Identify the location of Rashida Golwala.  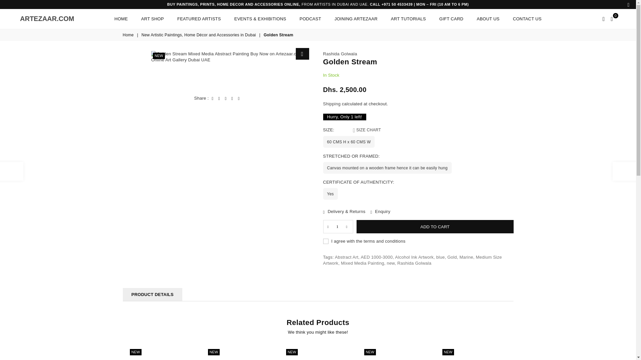
(121, 19).